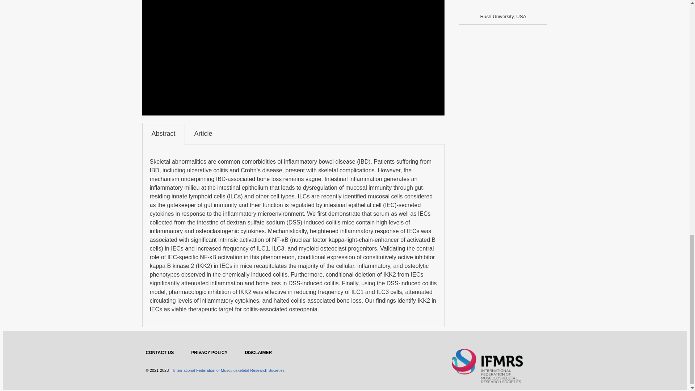 This screenshot has width=695, height=391. I want to click on PRIVACY POLICY, so click(209, 353).